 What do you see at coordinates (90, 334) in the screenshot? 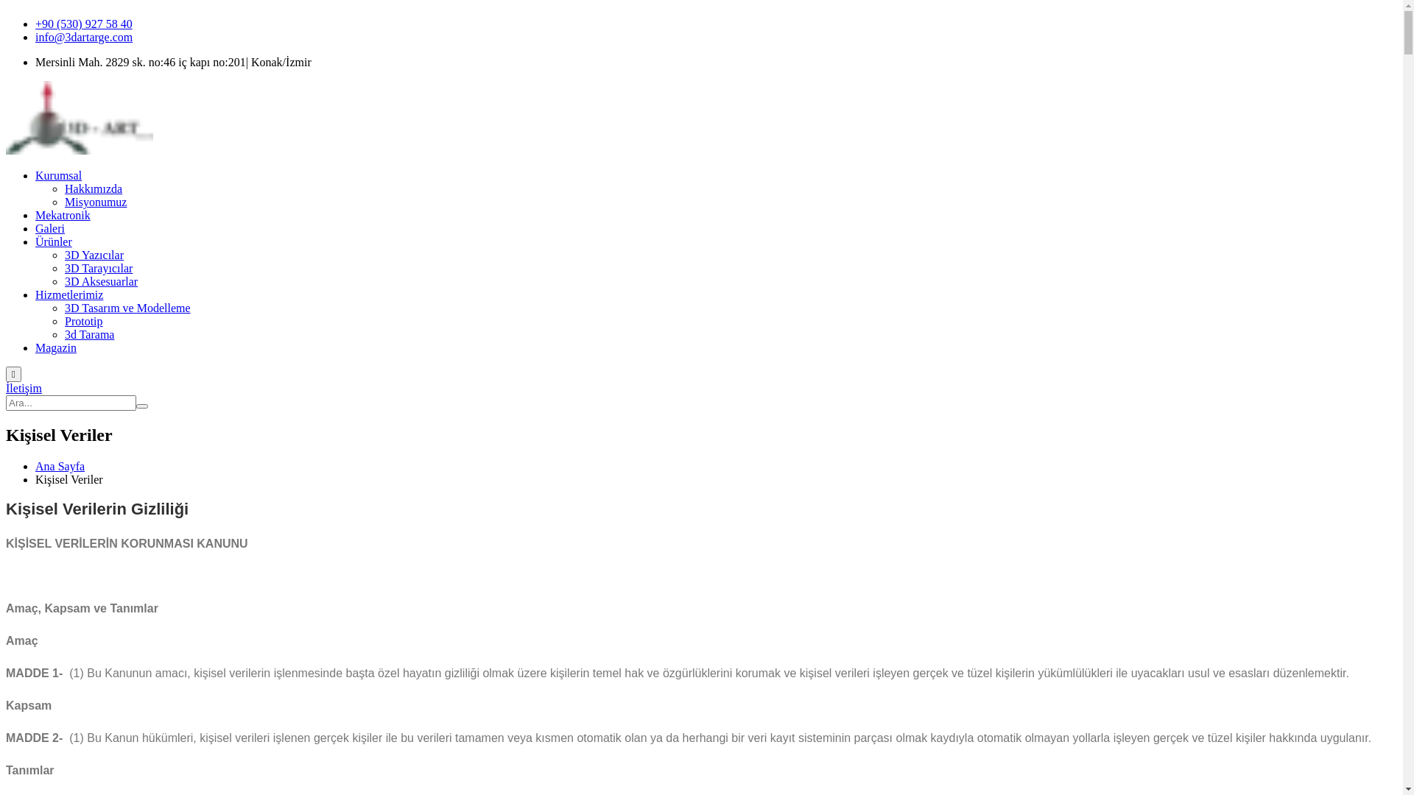
I see `3d Tarama` at bounding box center [90, 334].